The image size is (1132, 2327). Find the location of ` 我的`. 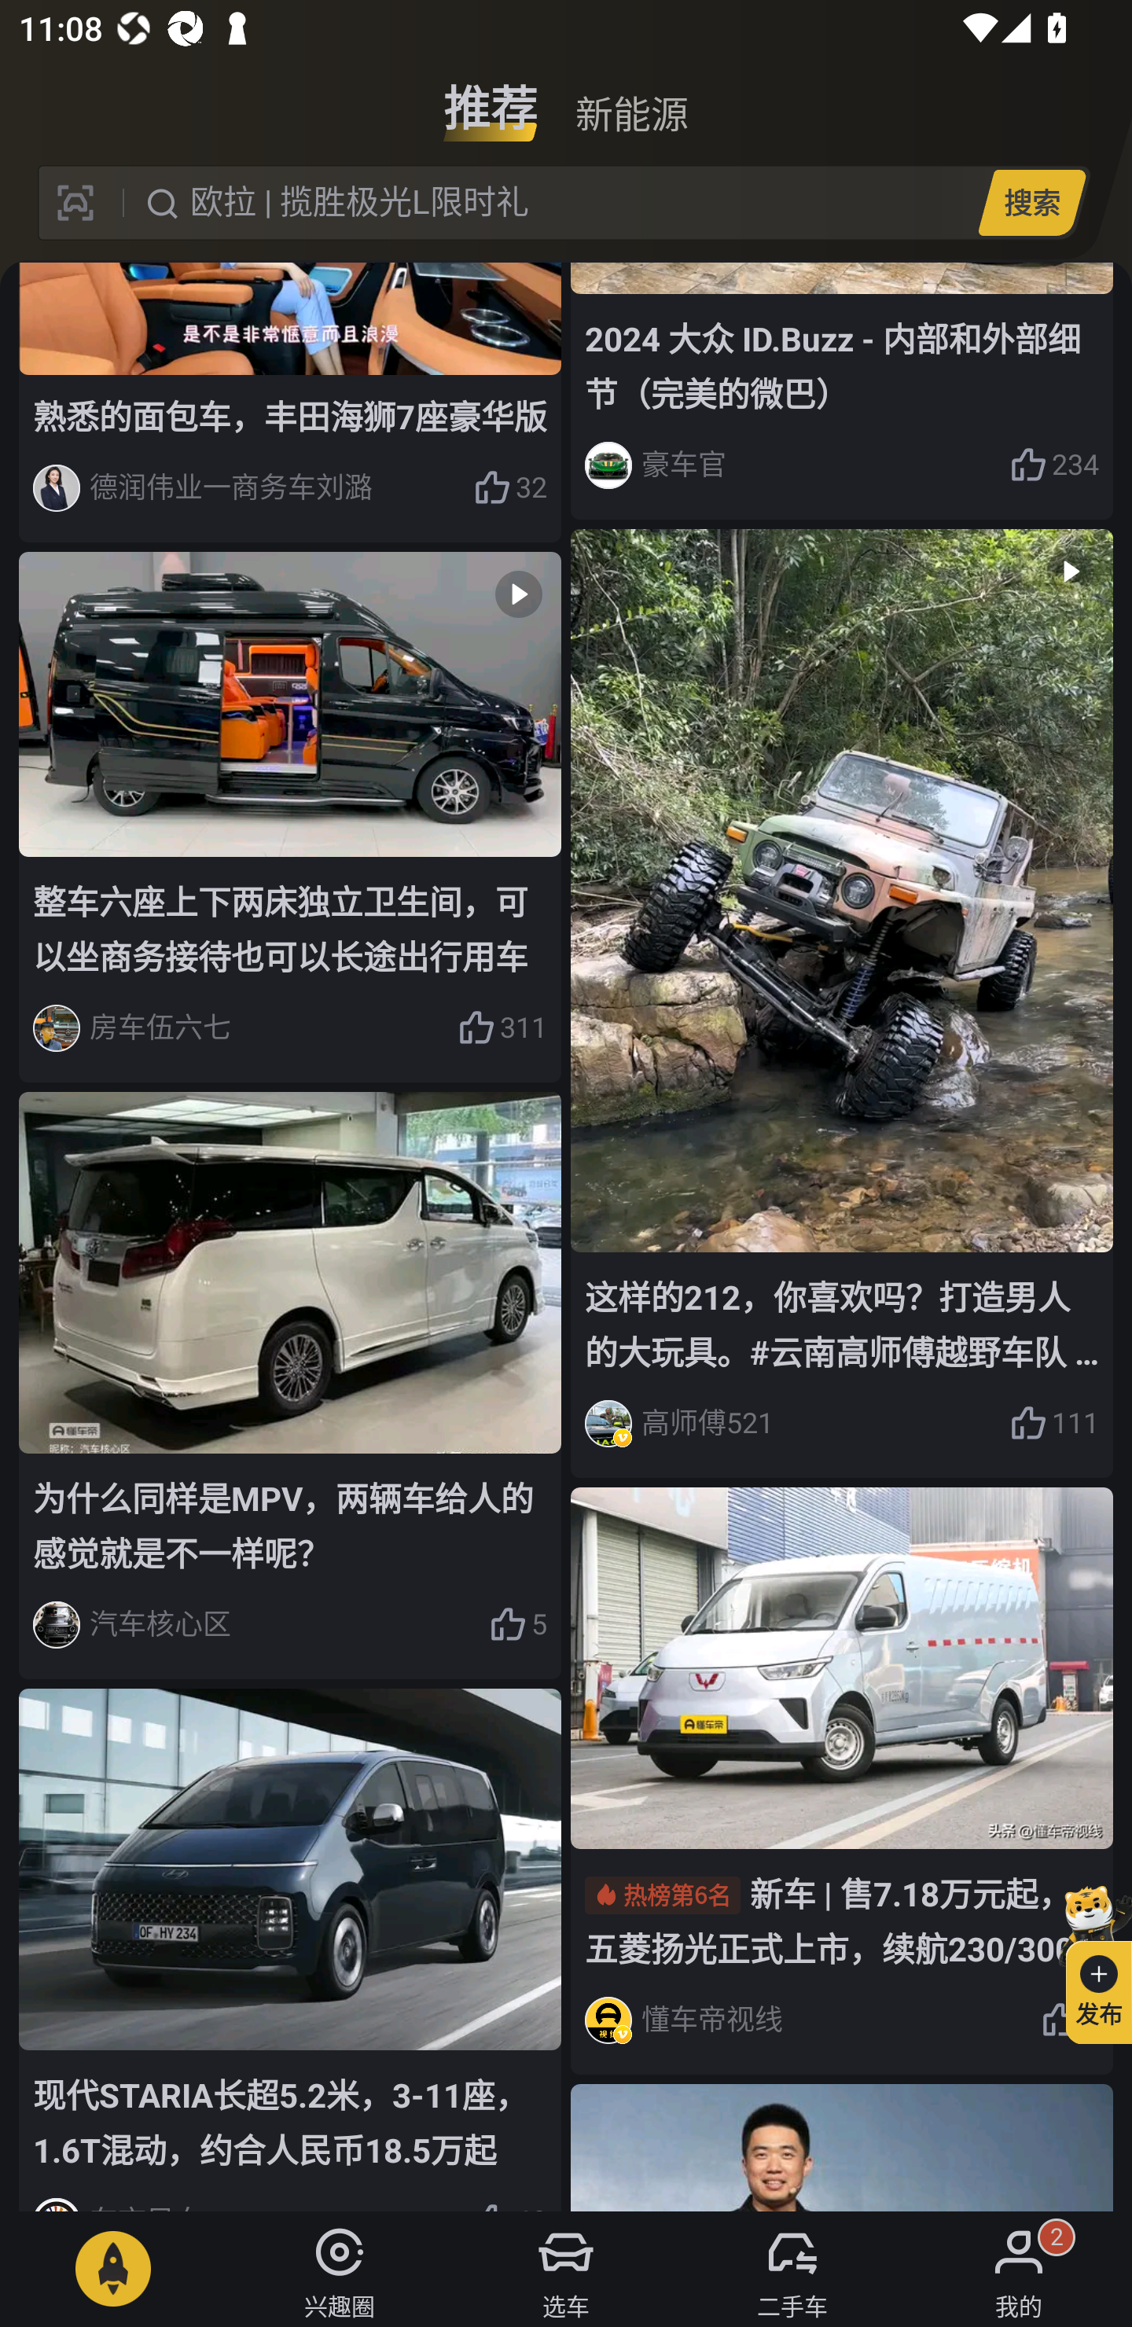

 我的 is located at coordinates (1019, 2269).